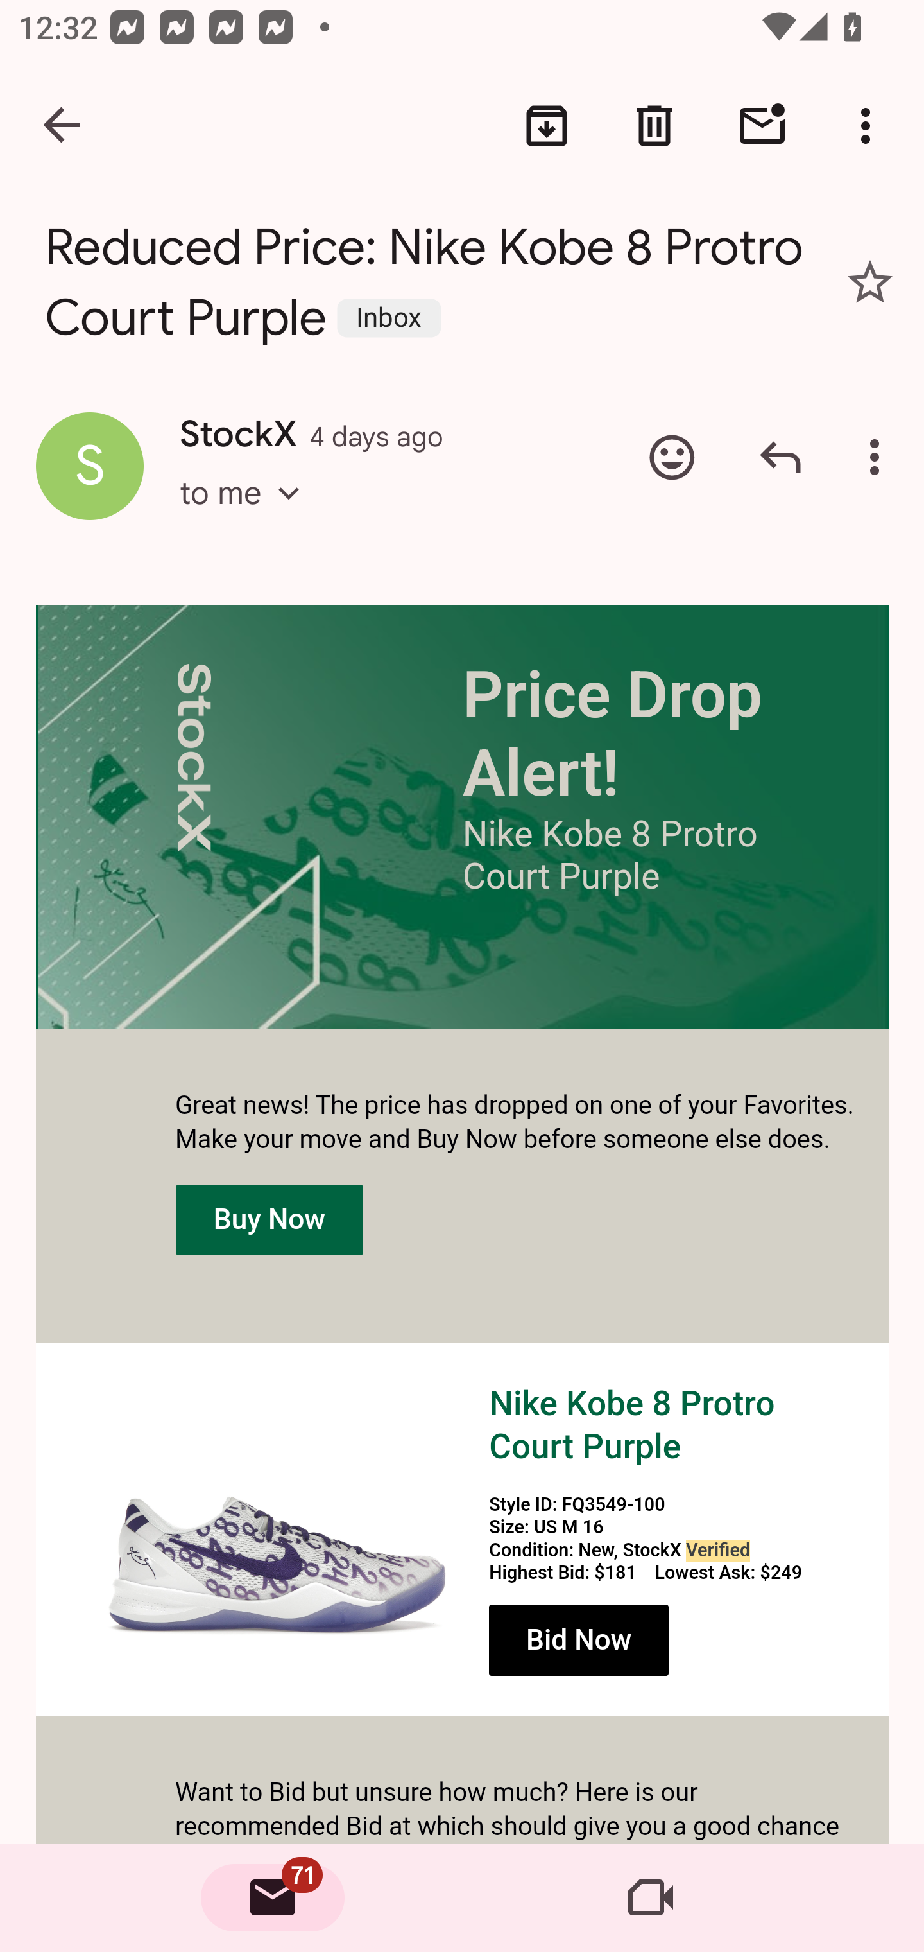  What do you see at coordinates (672, 457) in the screenshot?
I see `Add emoji reaction` at bounding box center [672, 457].